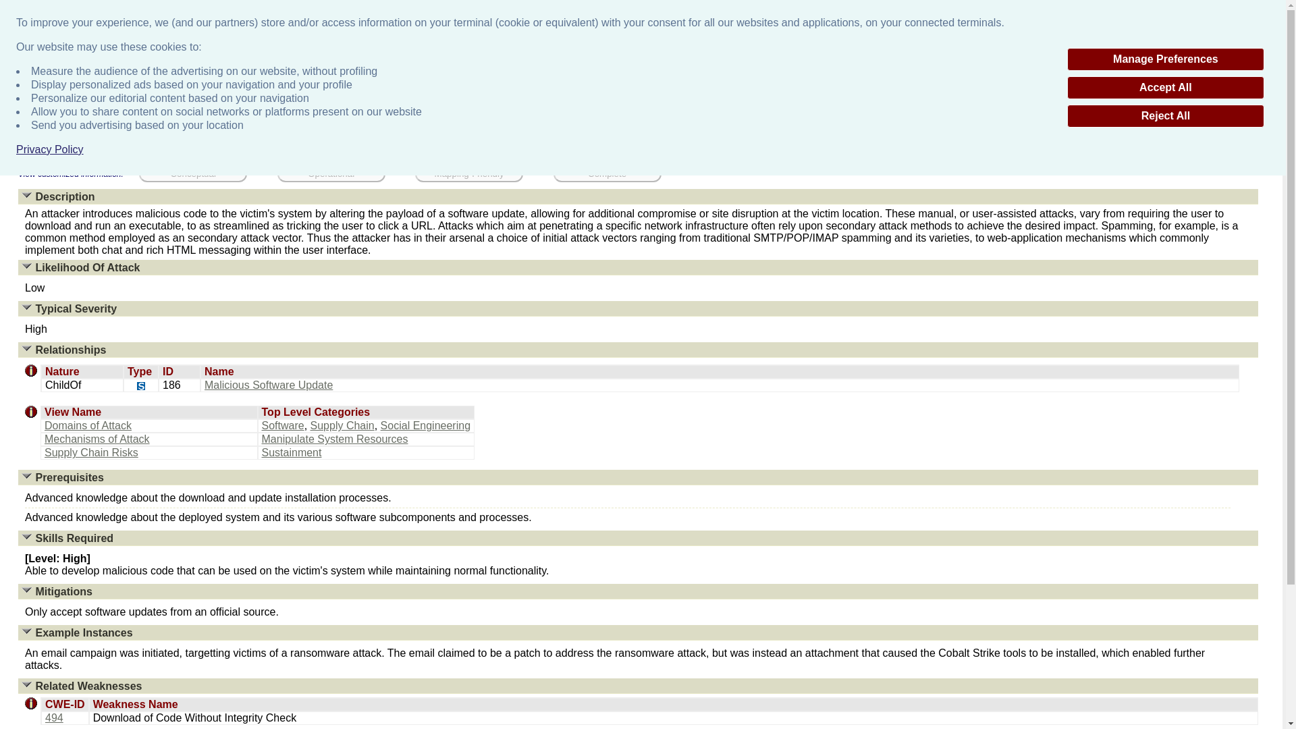  What do you see at coordinates (1268, 74) in the screenshot?
I see `Go` at bounding box center [1268, 74].